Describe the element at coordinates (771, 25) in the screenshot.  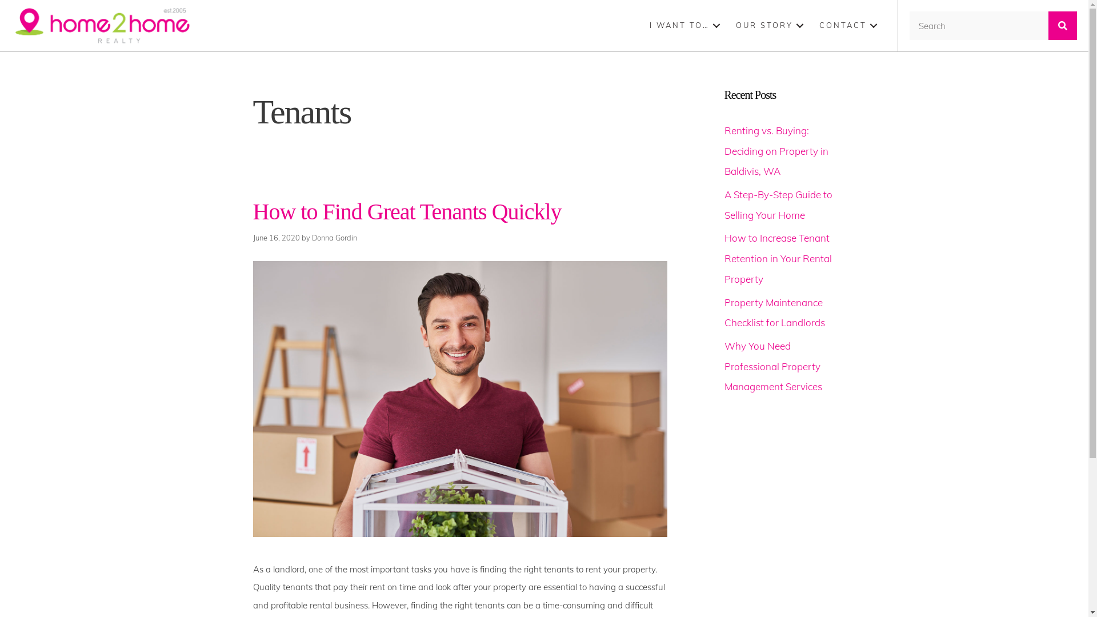
I see `OUR STORY` at that location.